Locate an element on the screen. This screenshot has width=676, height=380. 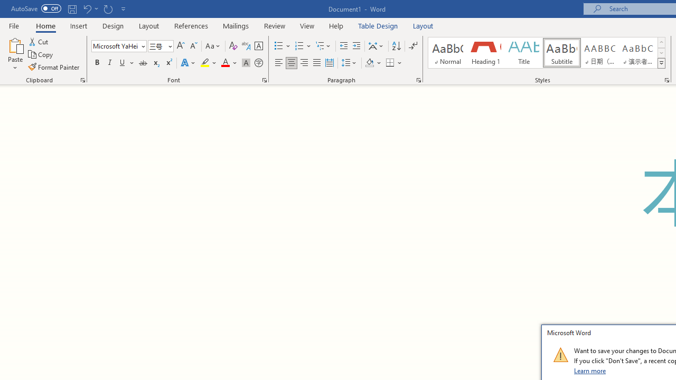
Undo Grow Font is located at coordinates (87, 8).